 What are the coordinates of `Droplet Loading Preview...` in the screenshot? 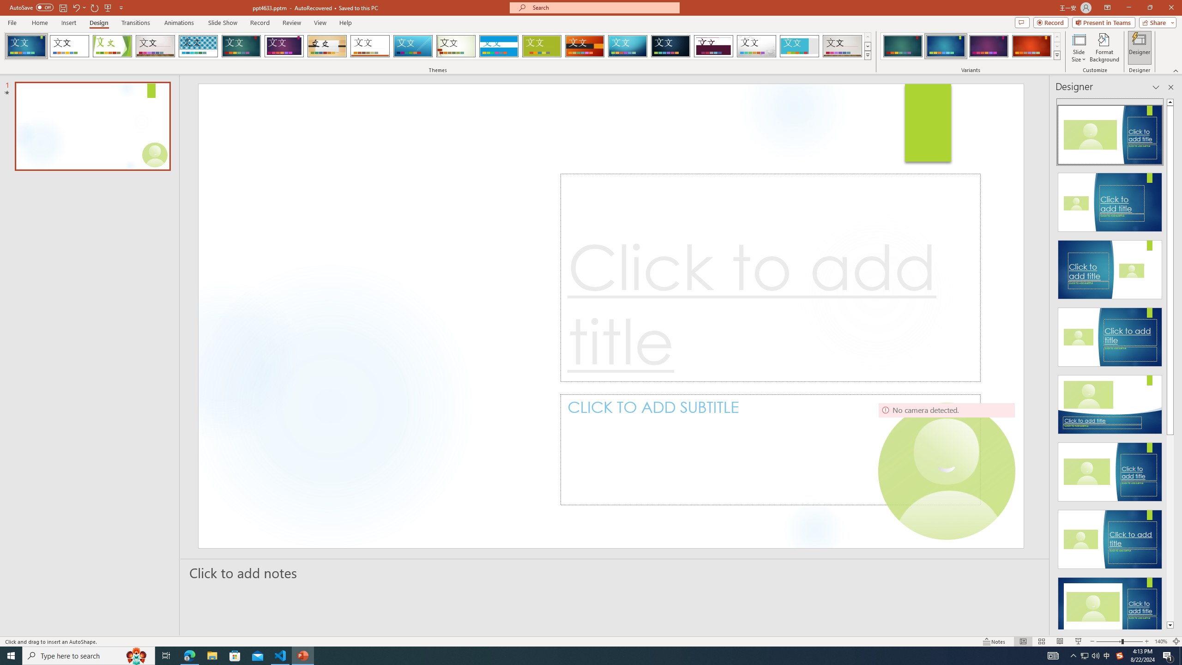 It's located at (756, 46).